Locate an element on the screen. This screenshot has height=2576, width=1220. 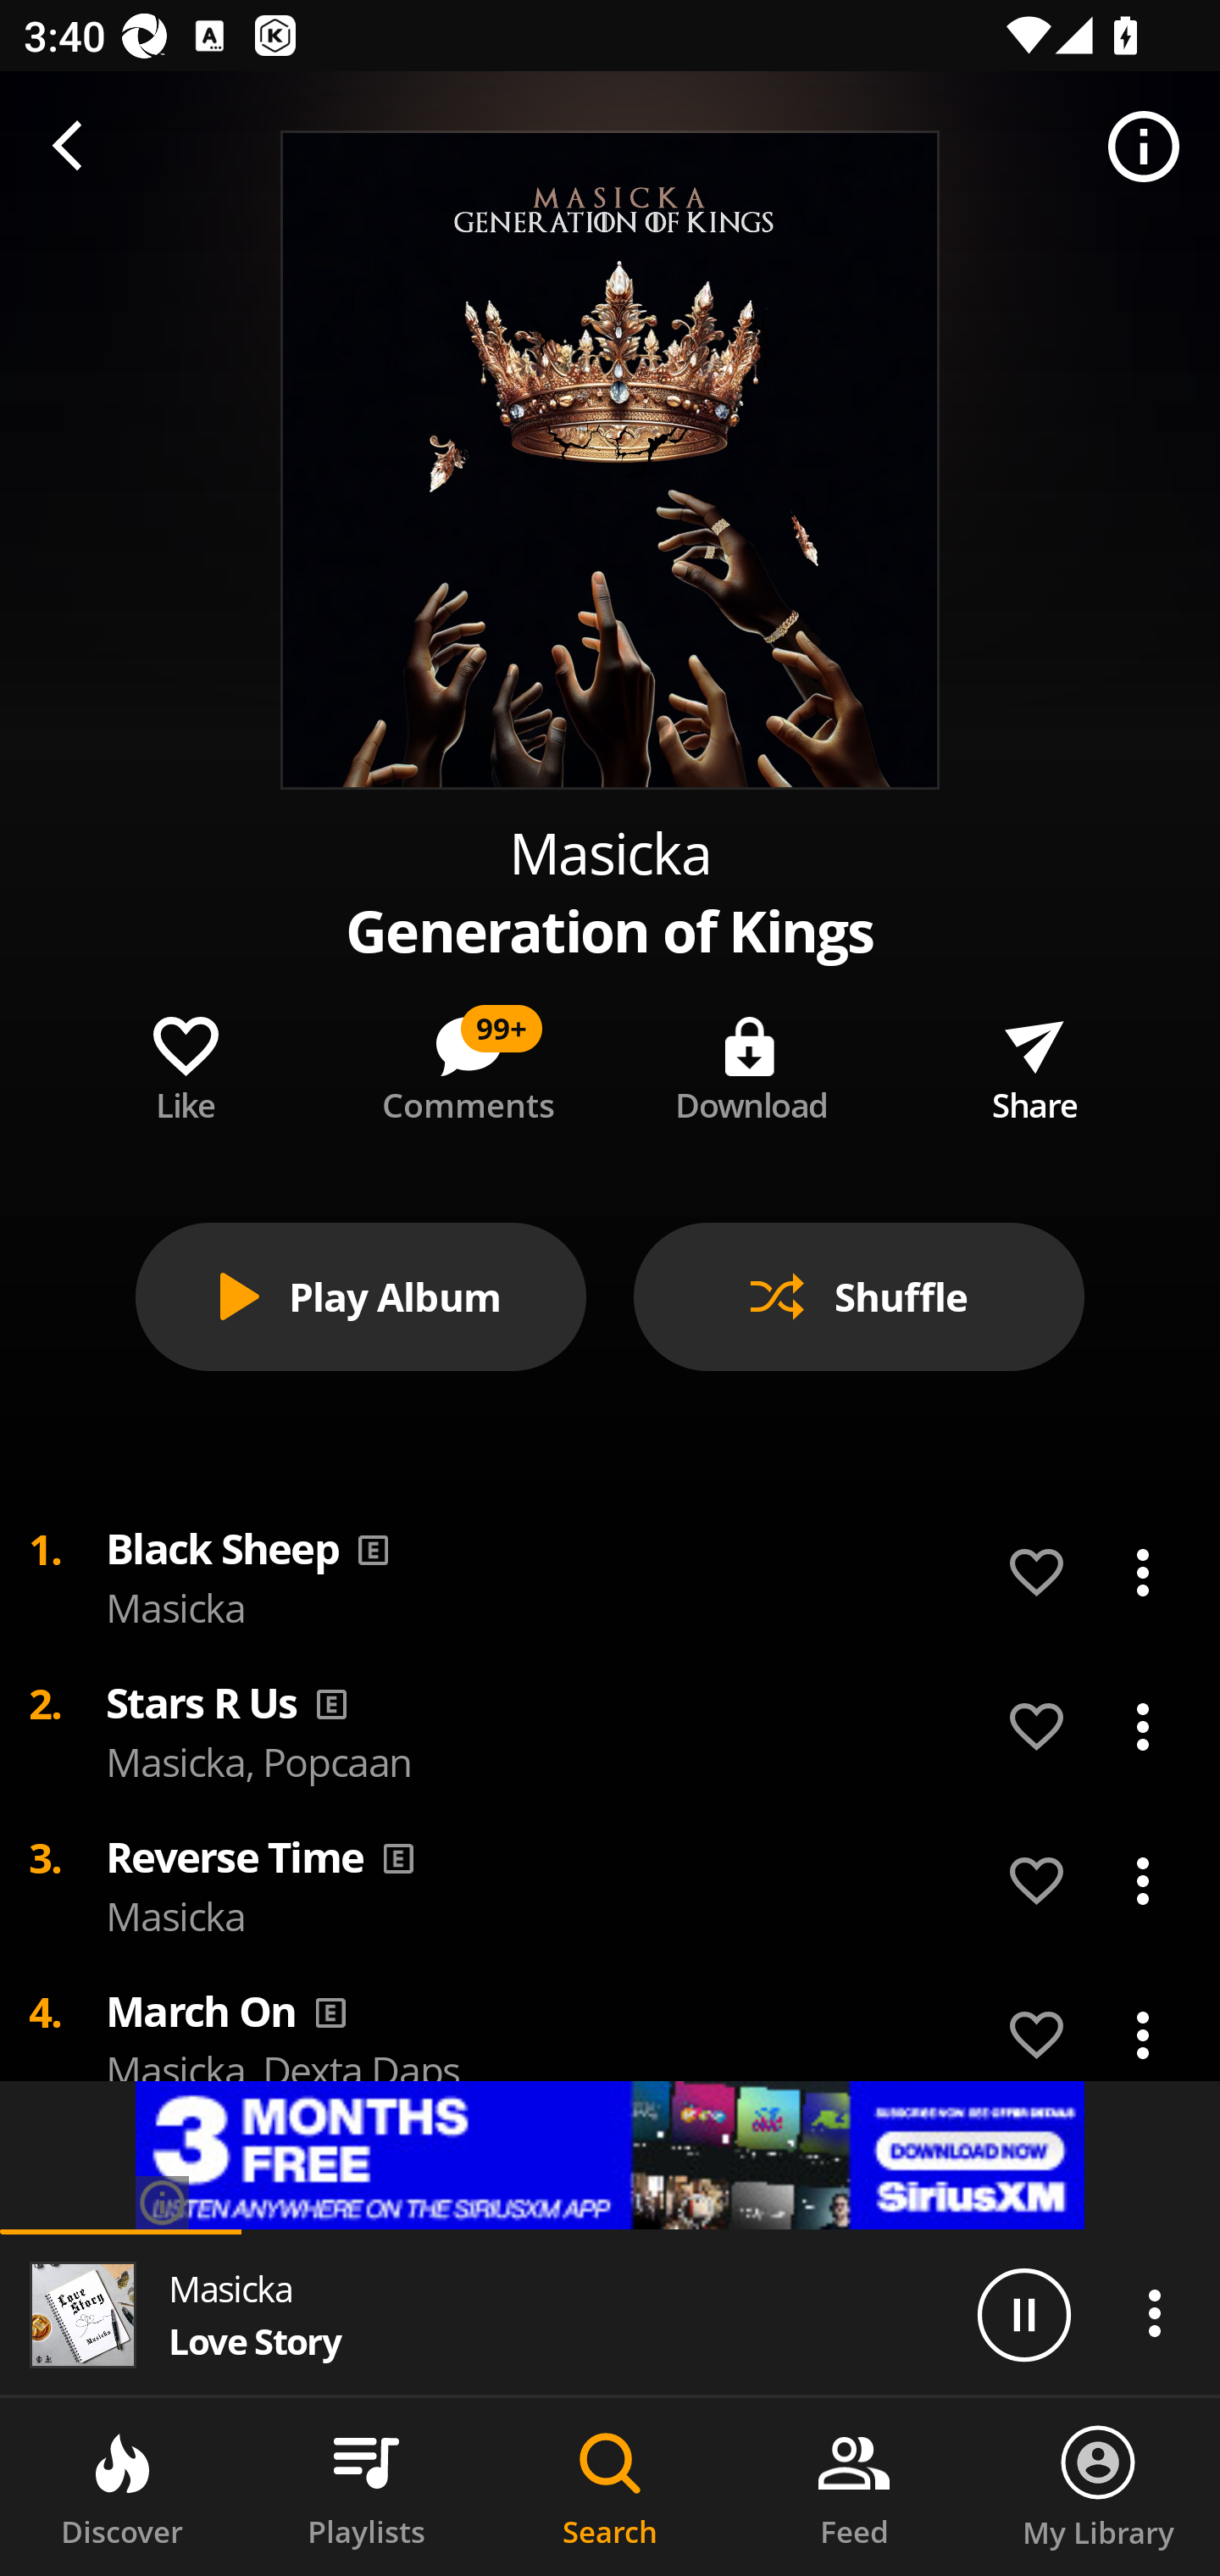
Comment Comment 99+ Comments is located at coordinates (468, 1063).